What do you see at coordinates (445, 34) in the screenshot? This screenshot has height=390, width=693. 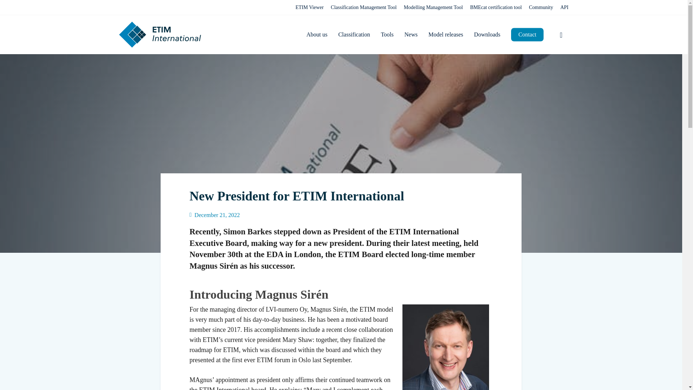 I see `Model releases` at bounding box center [445, 34].